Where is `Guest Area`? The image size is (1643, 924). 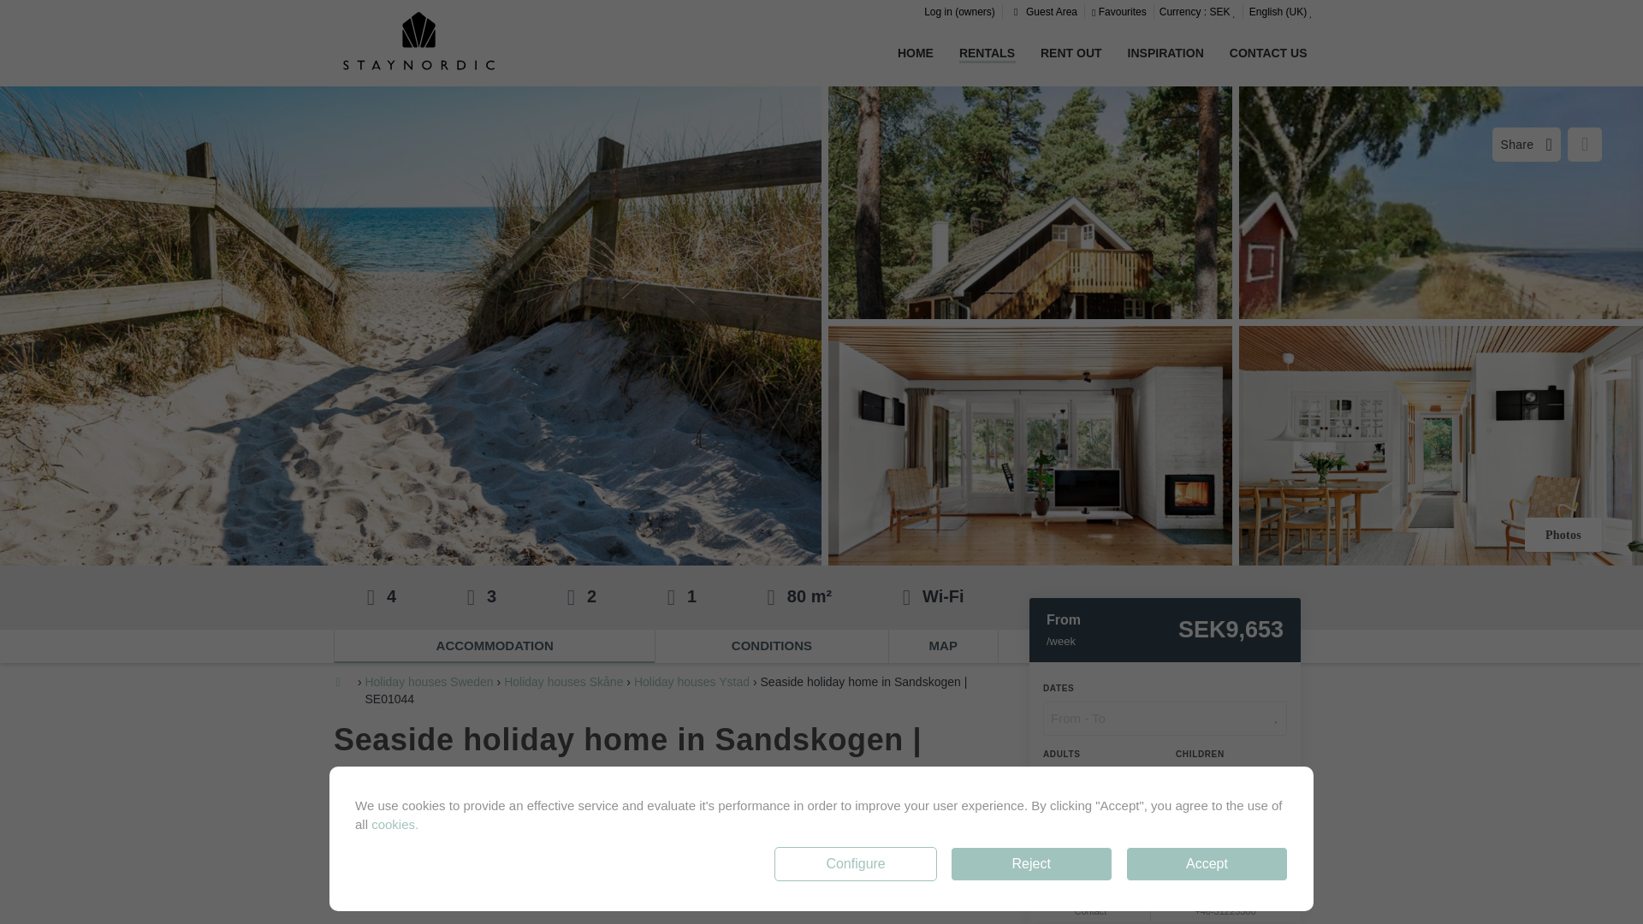
Guest Area is located at coordinates (1043, 12).